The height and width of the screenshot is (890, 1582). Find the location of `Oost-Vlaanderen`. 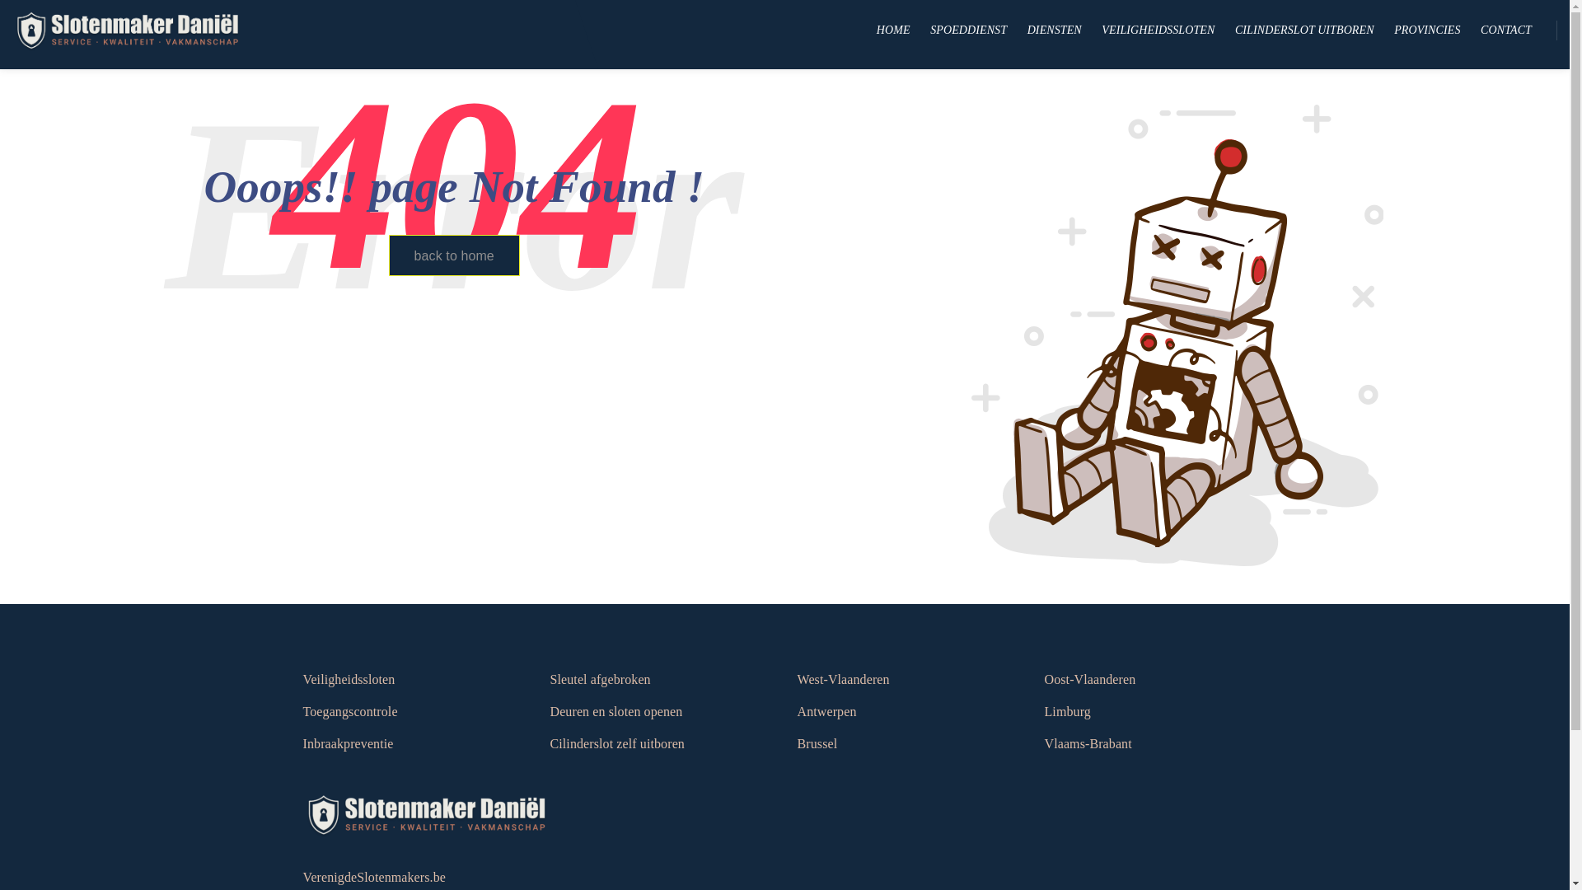

Oost-Vlaanderen is located at coordinates (1091, 680).